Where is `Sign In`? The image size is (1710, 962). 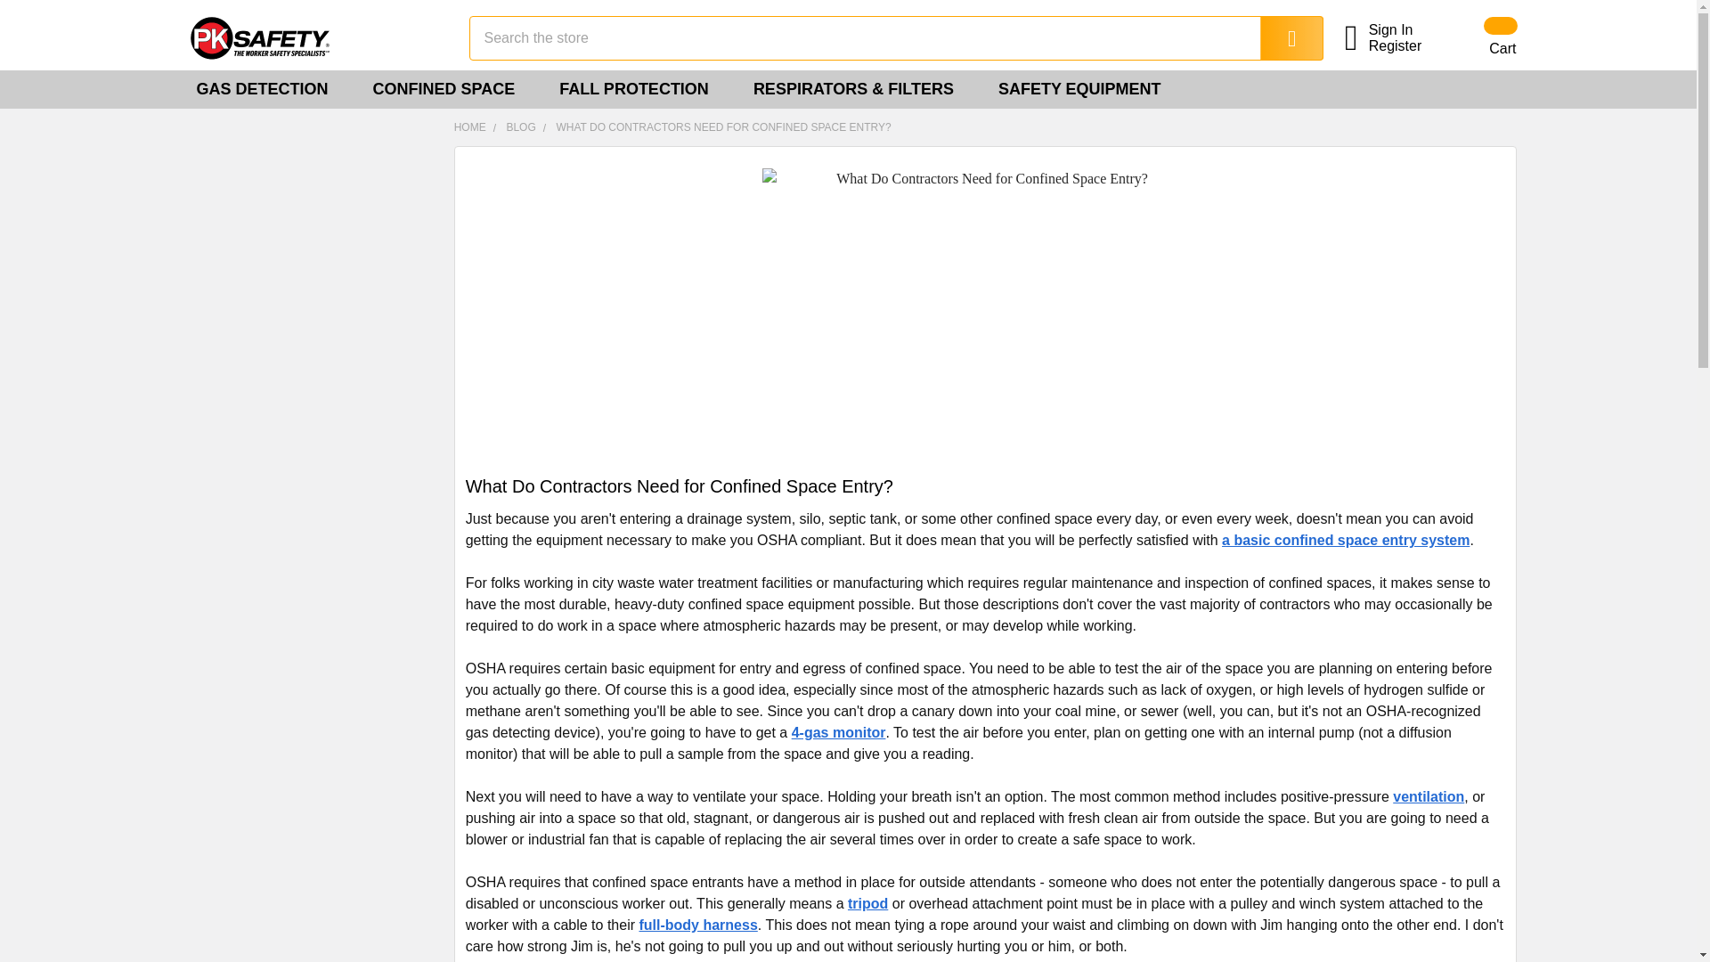 Sign In is located at coordinates (1405, 30).